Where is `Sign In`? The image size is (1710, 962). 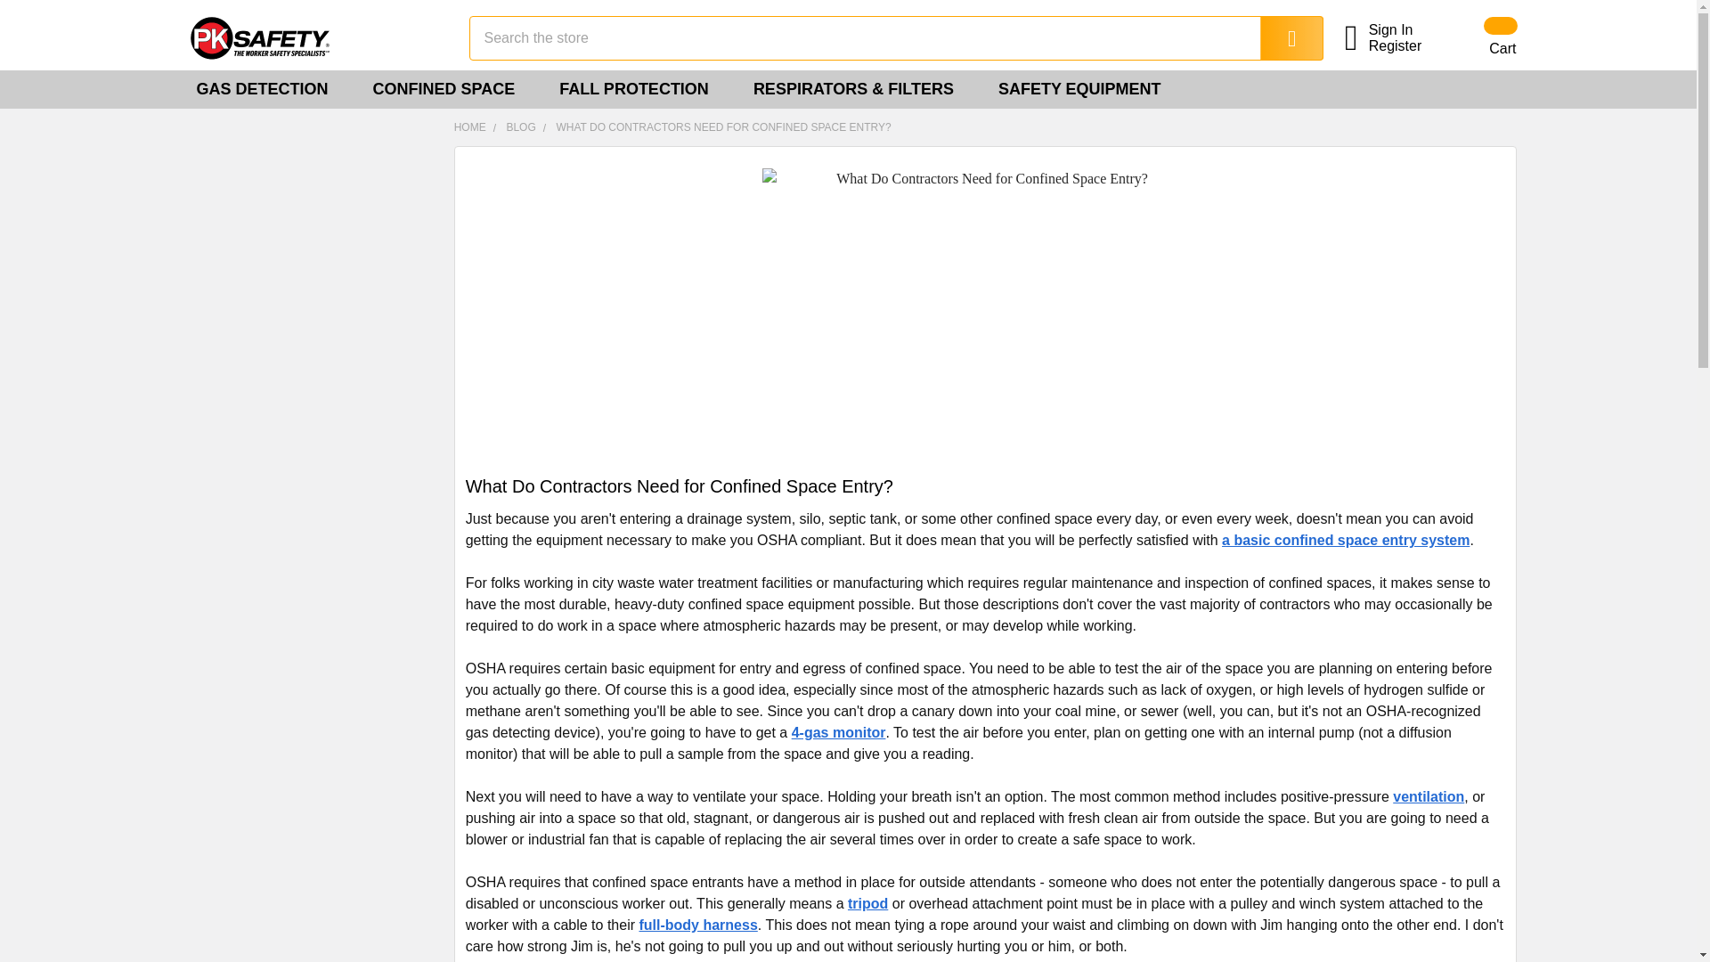 Sign In is located at coordinates (1405, 30).